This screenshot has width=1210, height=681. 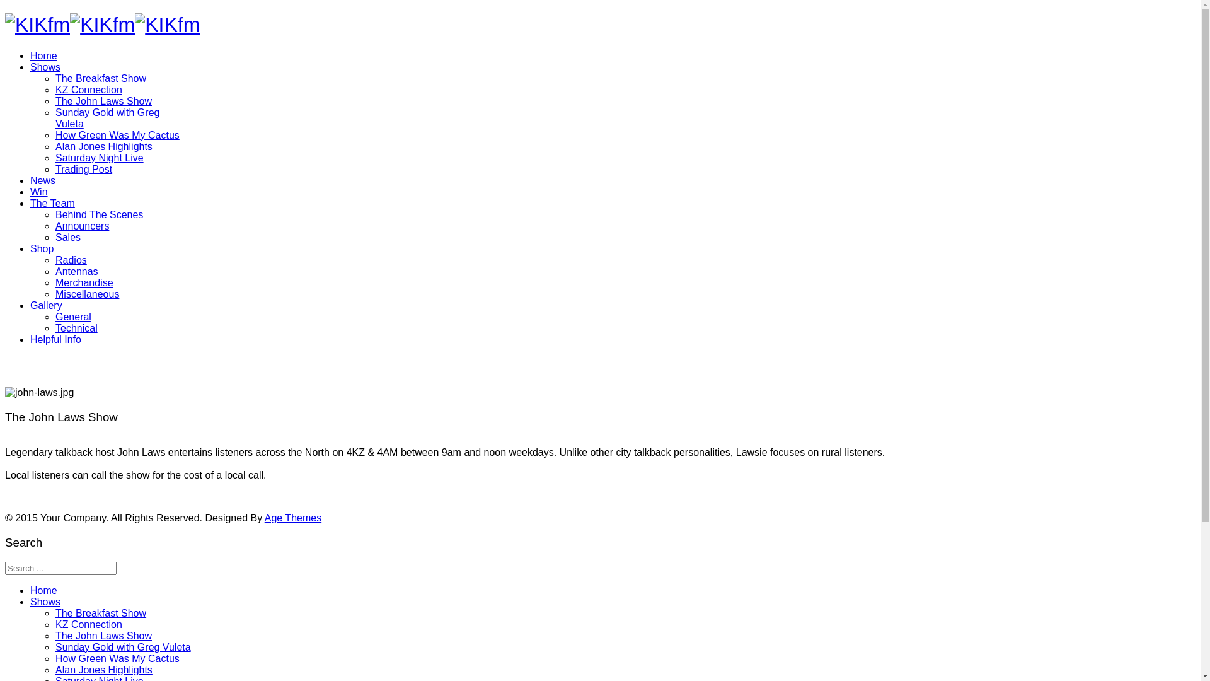 What do you see at coordinates (293, 518) in the screenshot?
I see `Age Themes` at bounding box center [293, 518].